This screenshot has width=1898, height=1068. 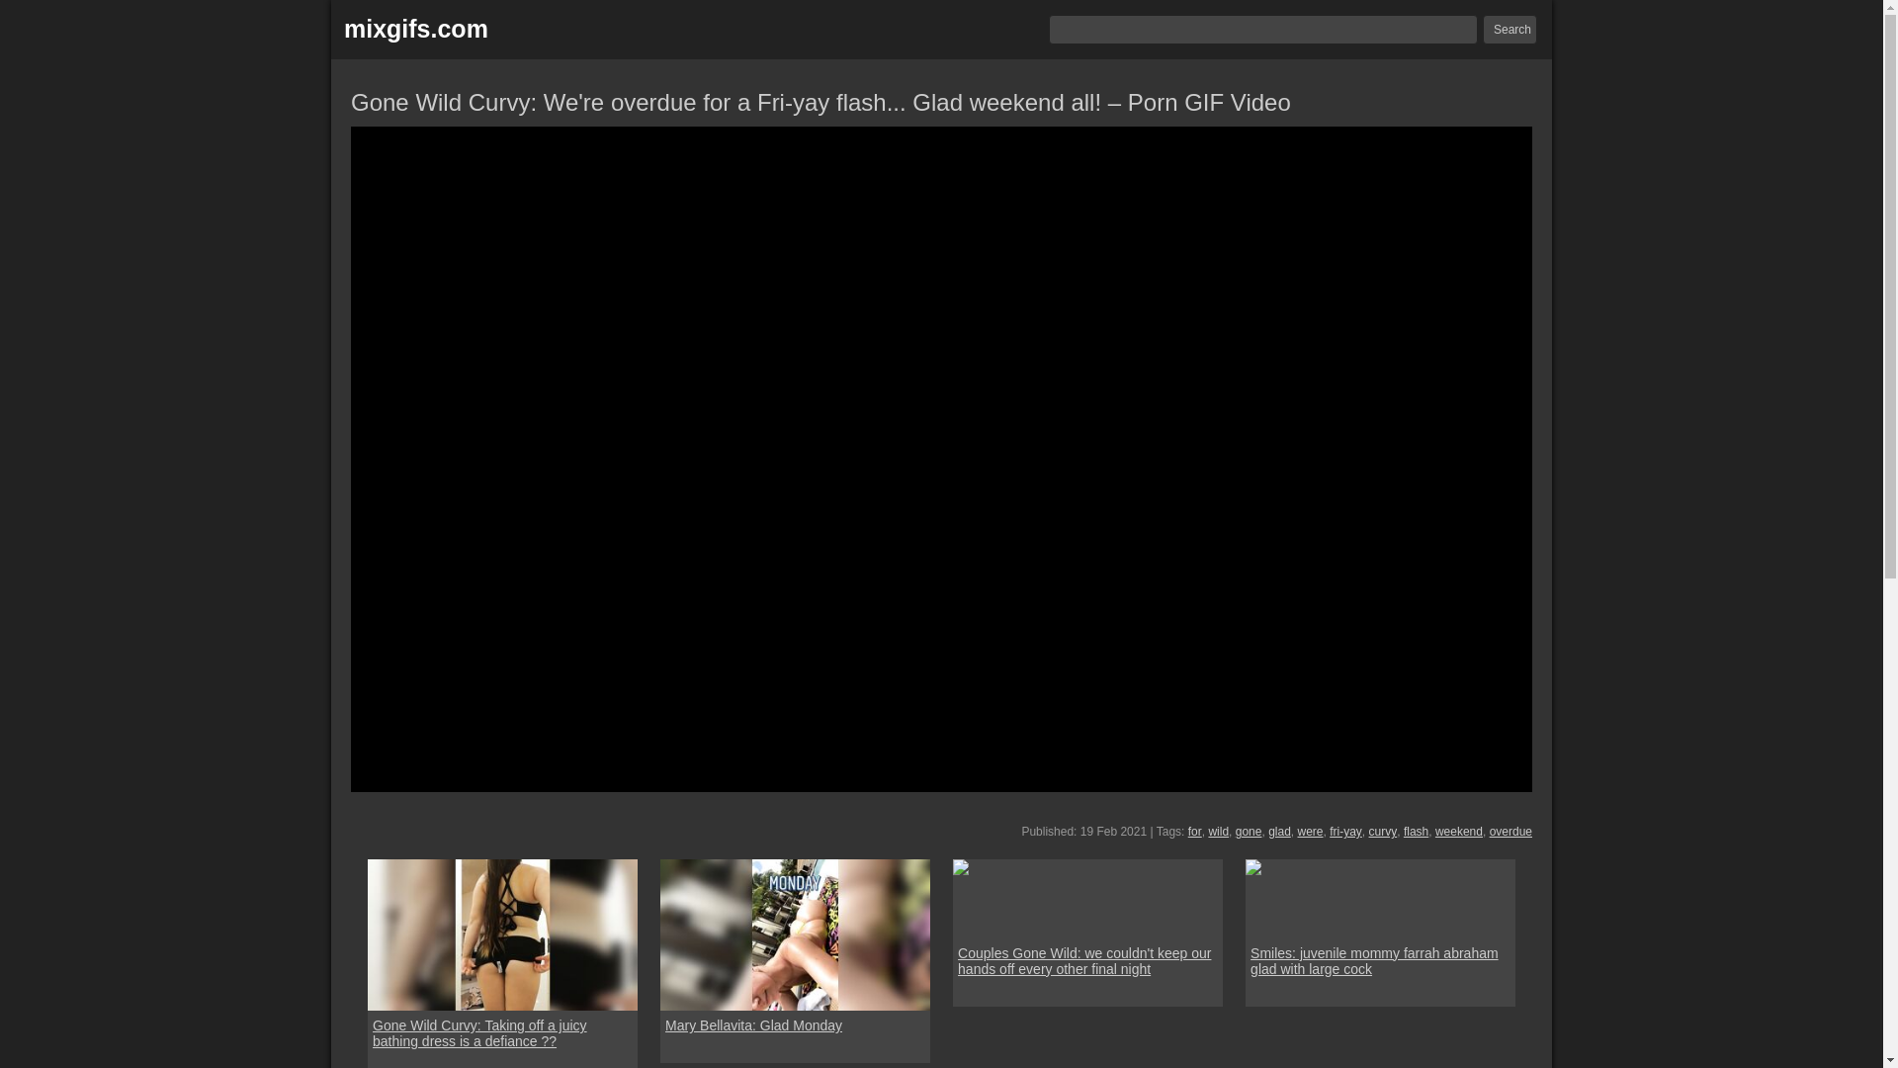 I want to click on Smiles: juvenile mommy farrah abraham glad with large cock, so click(x=1380, y=961).